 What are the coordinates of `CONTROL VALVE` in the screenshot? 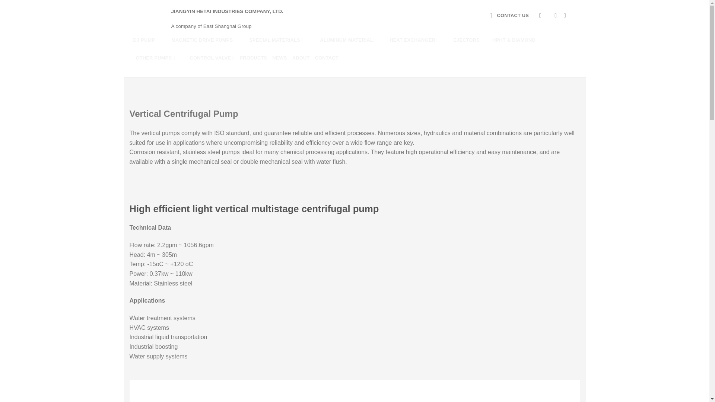 It's located at (207, 58).